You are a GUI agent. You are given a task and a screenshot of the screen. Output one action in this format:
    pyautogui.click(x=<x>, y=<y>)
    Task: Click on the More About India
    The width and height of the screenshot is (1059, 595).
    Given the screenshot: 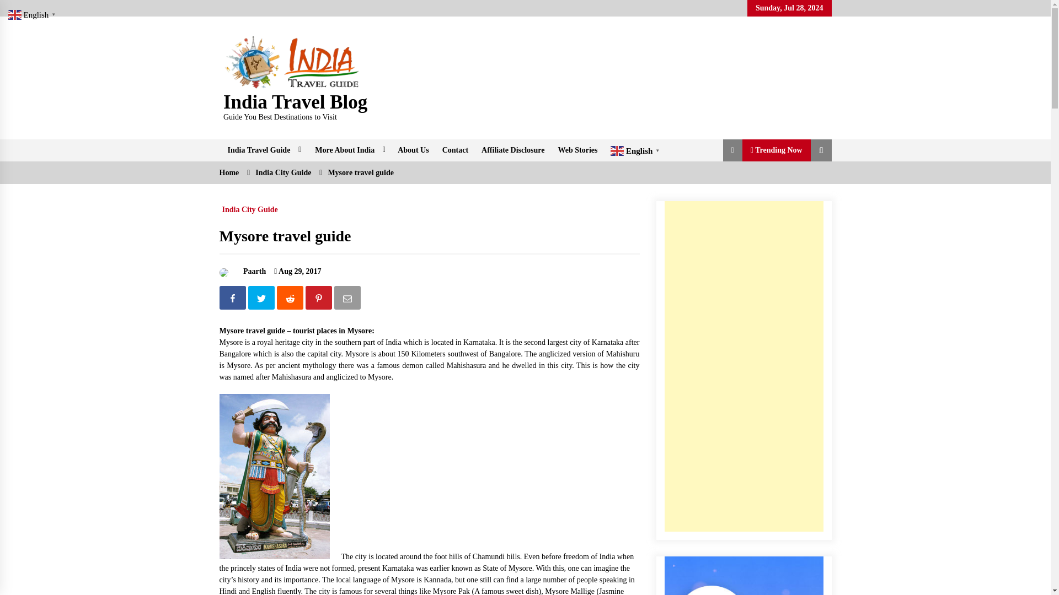 What is the action you would take?
    pyautogui.click(x=349, y=150)
    